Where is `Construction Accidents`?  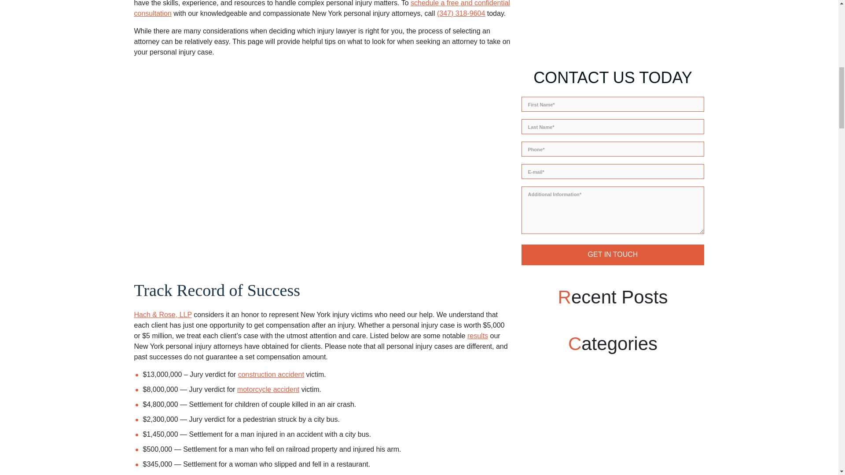 Construction Accidents is located at coordinates (271, 374).